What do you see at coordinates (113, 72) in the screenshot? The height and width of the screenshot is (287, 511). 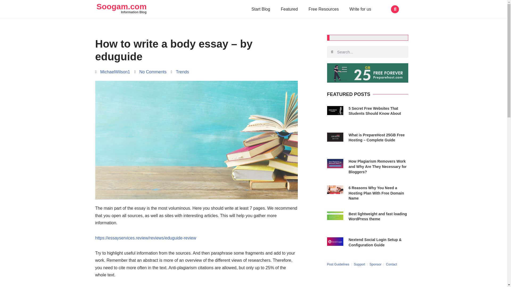 I see `MichaelWilson1` at bounding box center [113, 72].